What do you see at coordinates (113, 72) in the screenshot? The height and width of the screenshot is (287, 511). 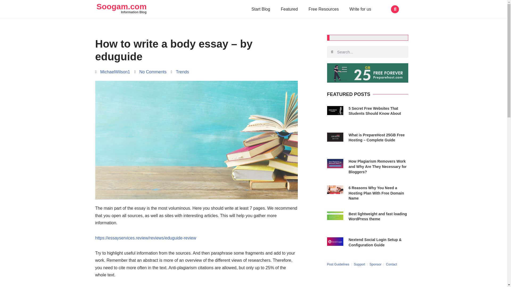 I see `MichaelWilson1` at bounding box center [113, 72].